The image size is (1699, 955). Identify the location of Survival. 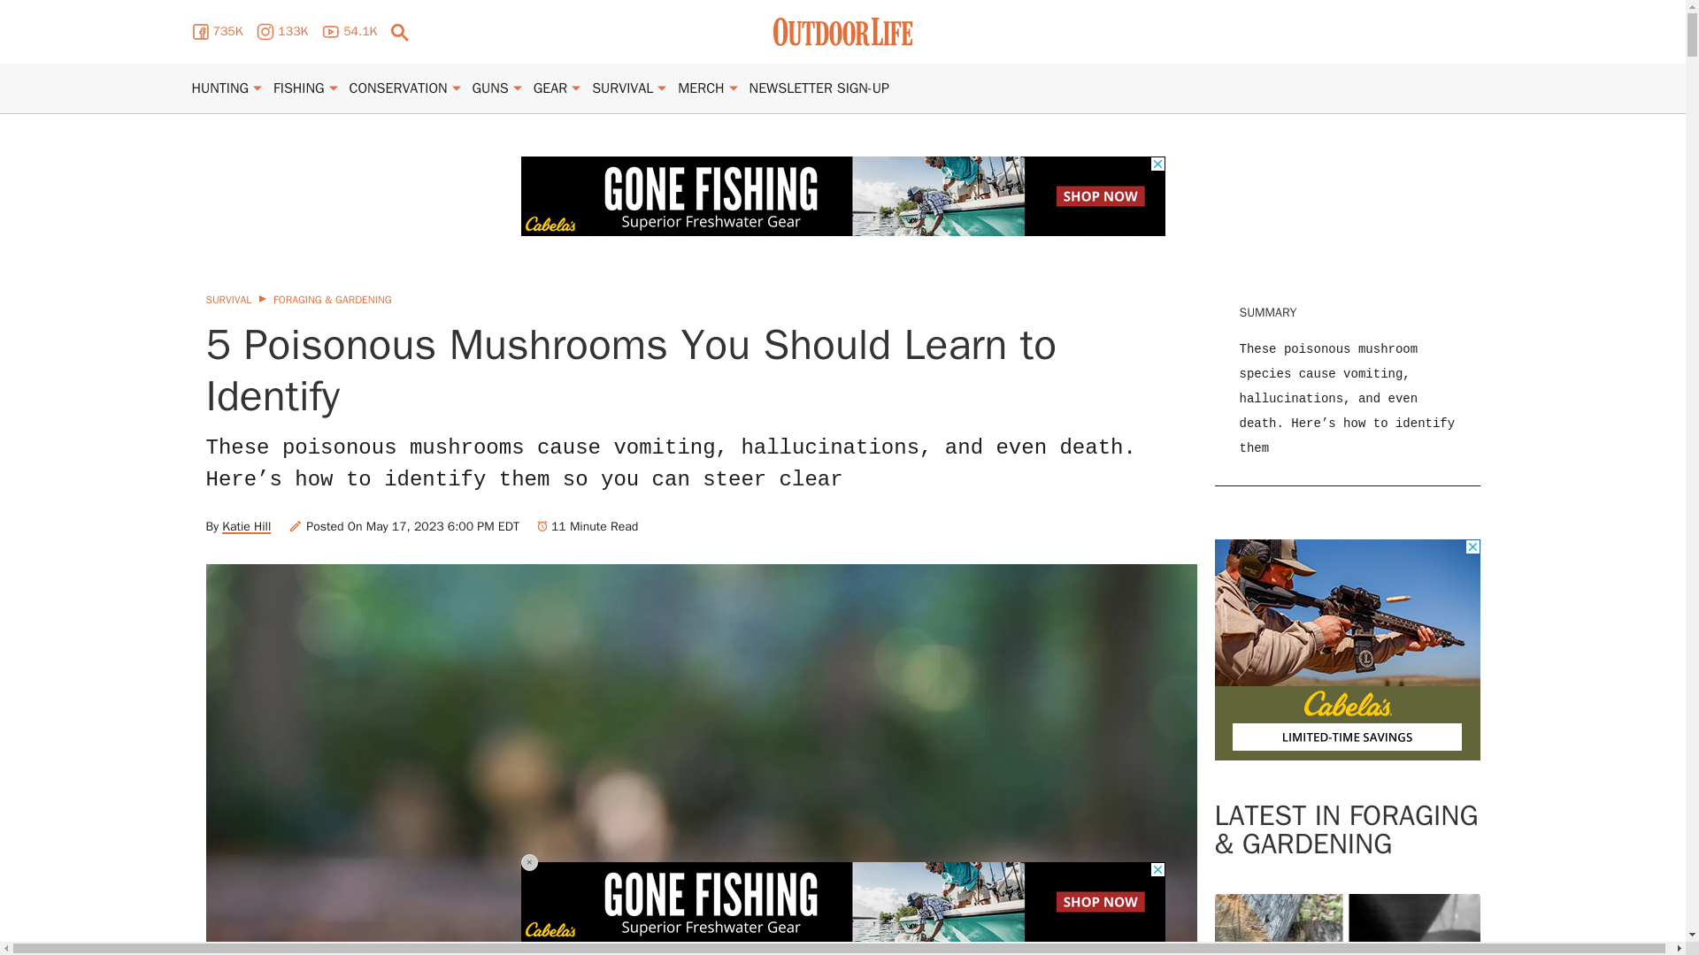
(621, 88).